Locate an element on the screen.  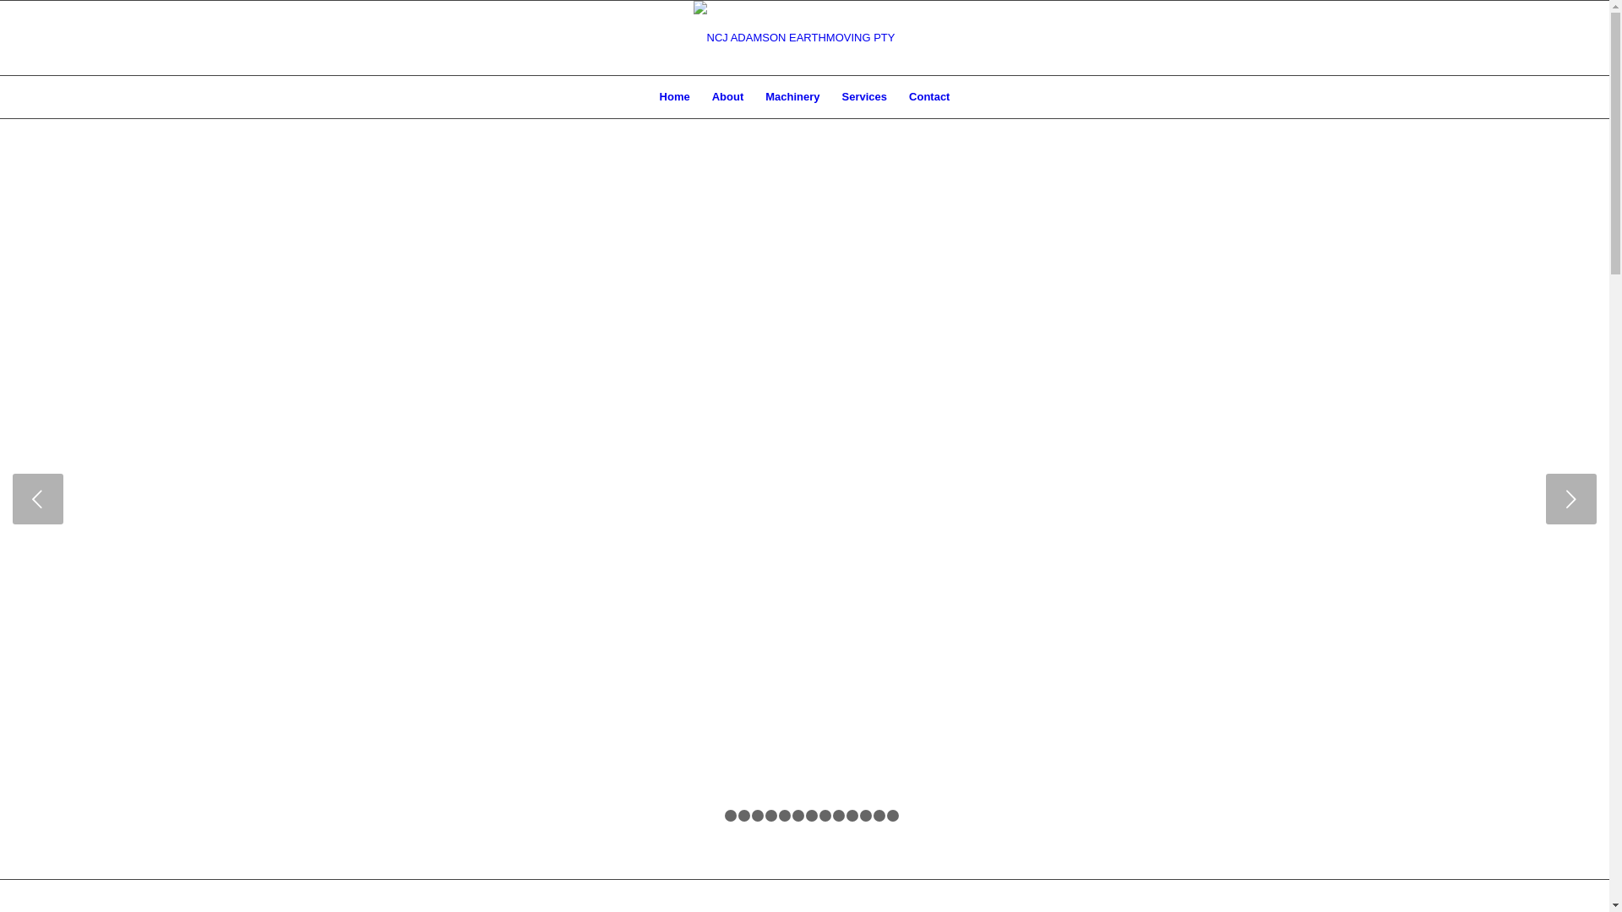
Services is located at coordinates (865, 97).